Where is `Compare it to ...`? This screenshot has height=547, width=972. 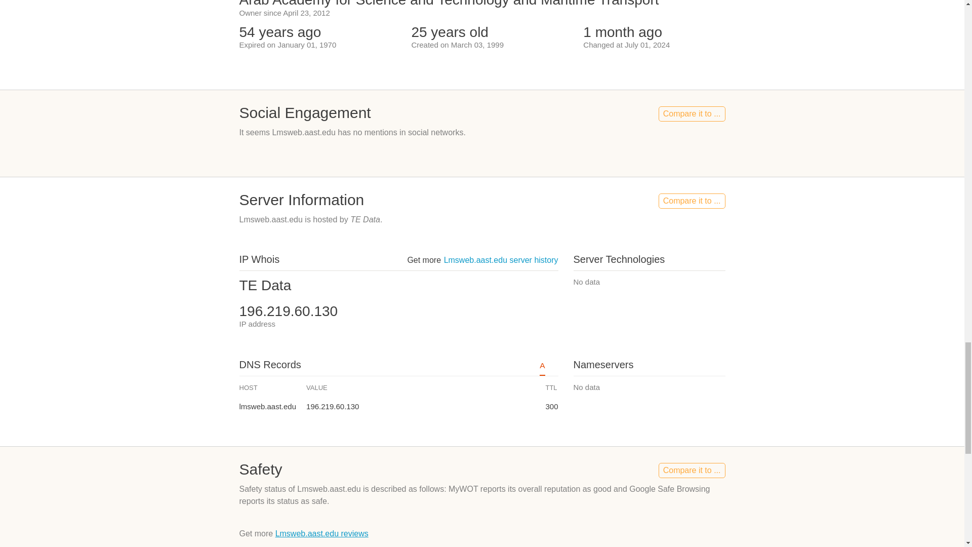 Compare it to ... is located at coordinates (692, 113).